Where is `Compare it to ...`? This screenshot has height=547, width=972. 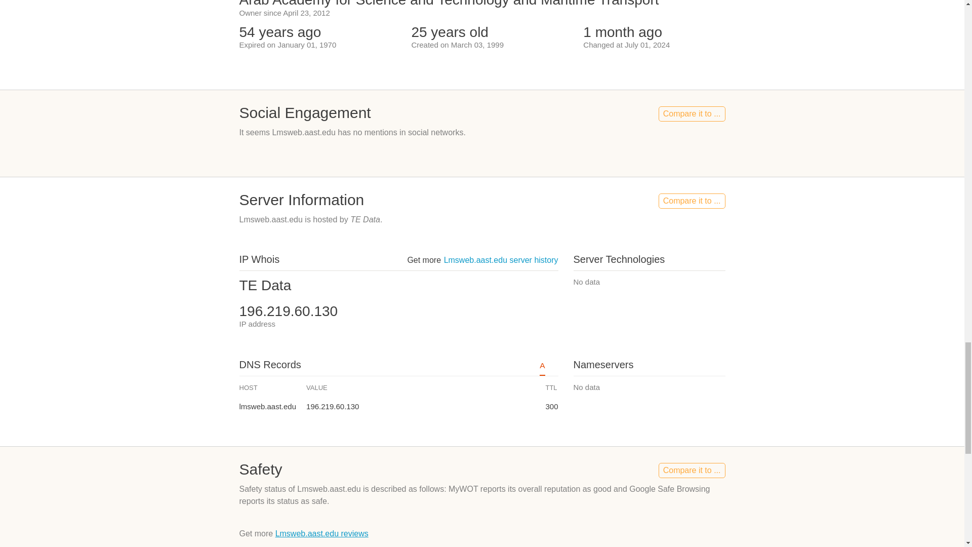 Compare it to ... is located at coordinates (692, 113).